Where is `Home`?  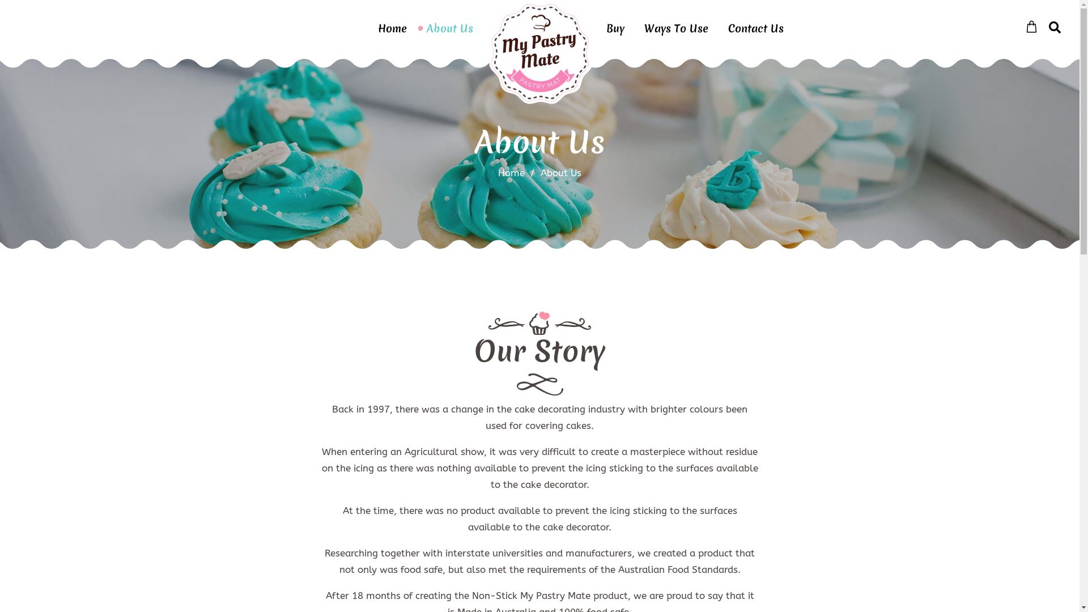 Home is located at coordinates (392, 28).